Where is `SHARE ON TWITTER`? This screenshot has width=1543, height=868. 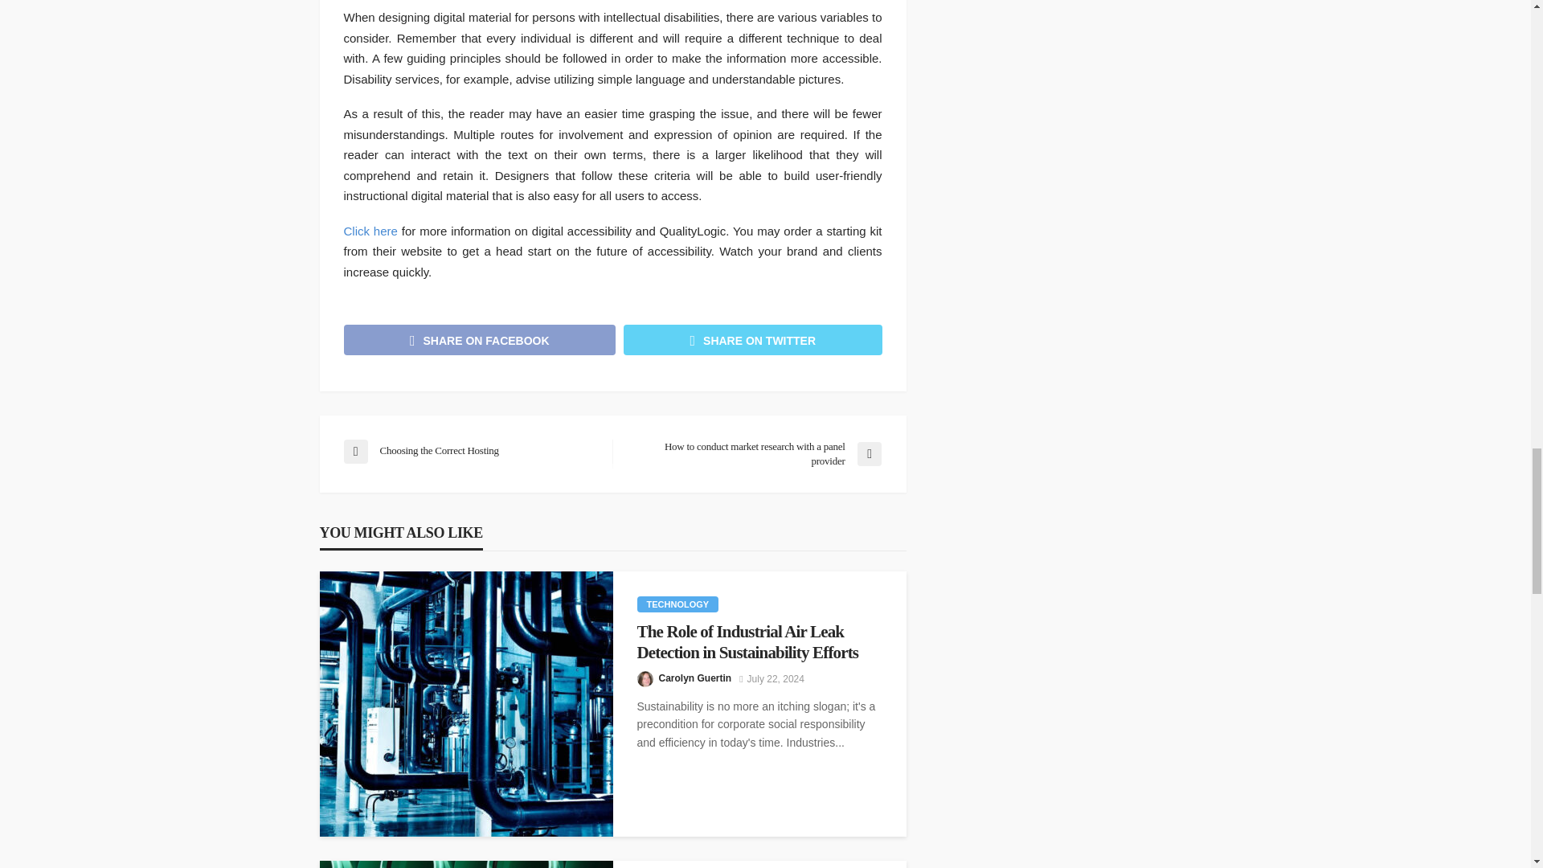
SHARE ON TWITTER is located at coordinates (752, 339).